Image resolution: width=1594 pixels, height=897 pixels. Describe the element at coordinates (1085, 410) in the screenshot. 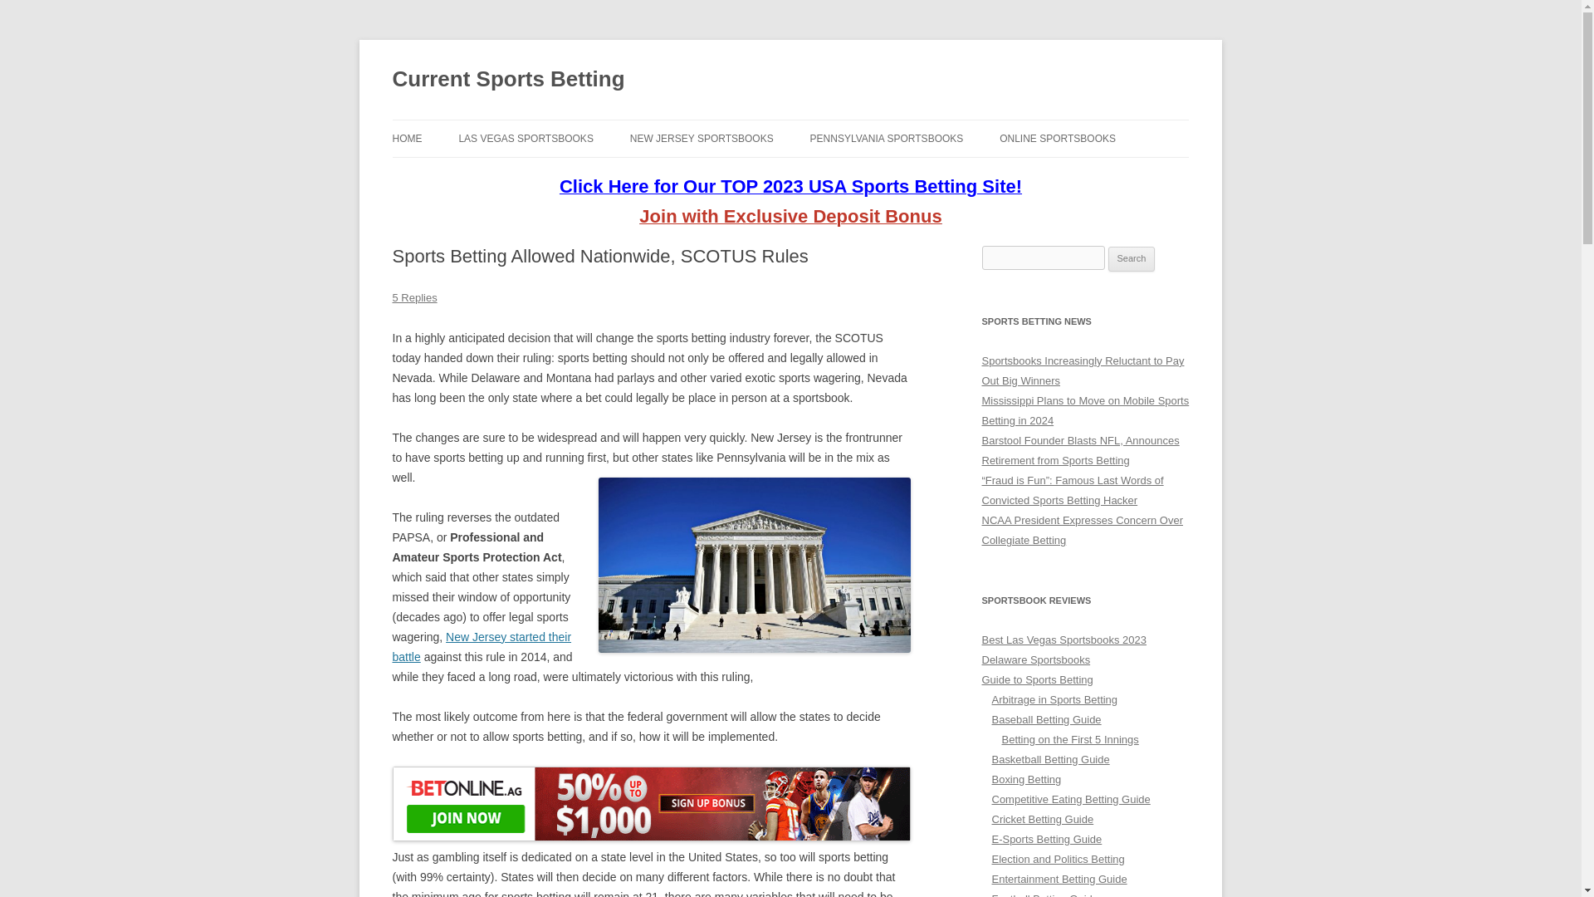

I see `Mississippi Plans to Move on Mobile Sports Betting in 2024` at that location.